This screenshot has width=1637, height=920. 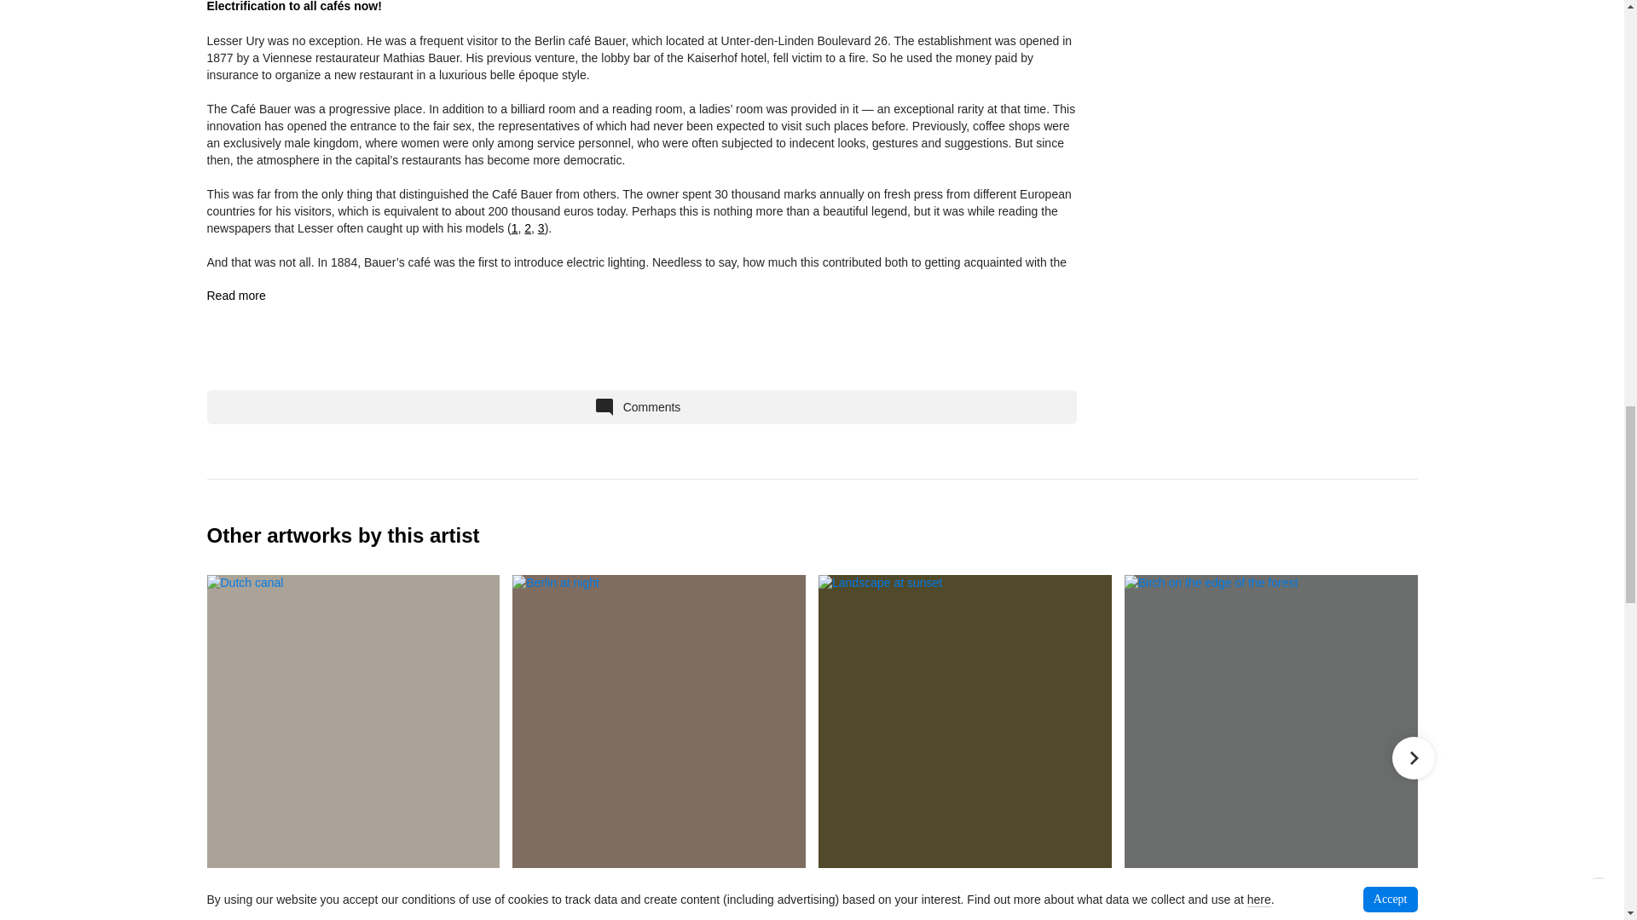 I want to click on Birch on the edge of the forest, so click(x=1270, y=722).